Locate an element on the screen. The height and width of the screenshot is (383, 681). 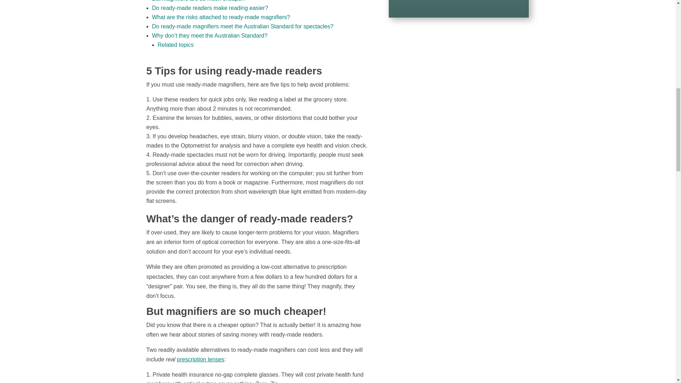
prescription lenses is located at coordinates (200, 359).